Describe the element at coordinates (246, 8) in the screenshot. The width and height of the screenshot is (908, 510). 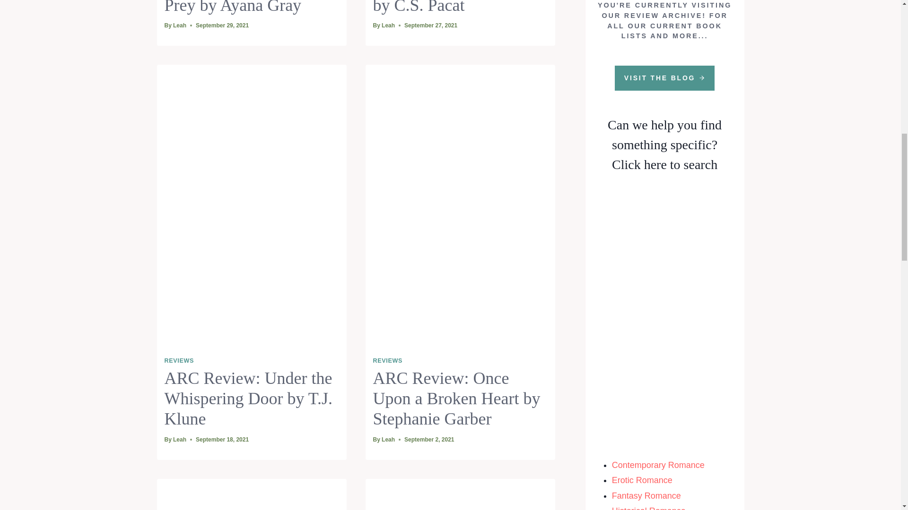
I see `ARC Review: Beasts of Prey by Ayana Gray` at that location.